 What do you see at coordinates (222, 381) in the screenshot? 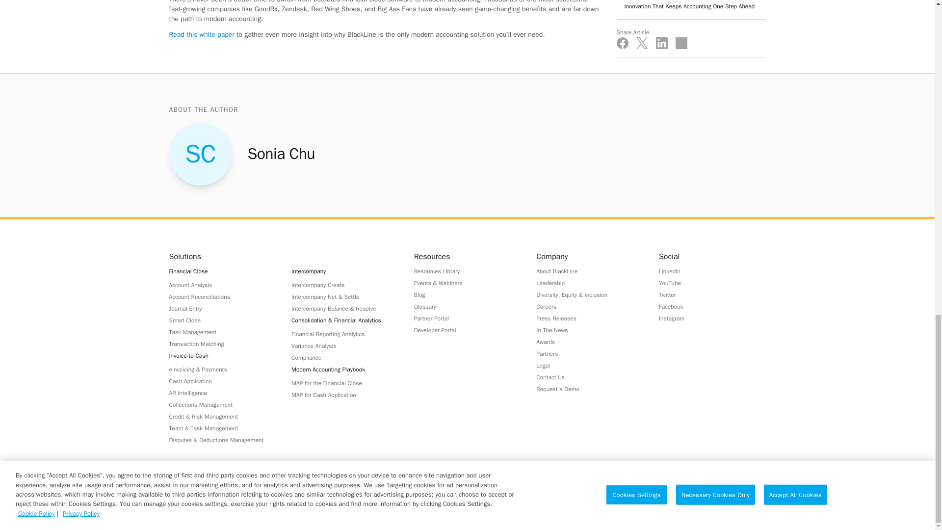
I see `Cash Application` at bounding box center [222, 381].